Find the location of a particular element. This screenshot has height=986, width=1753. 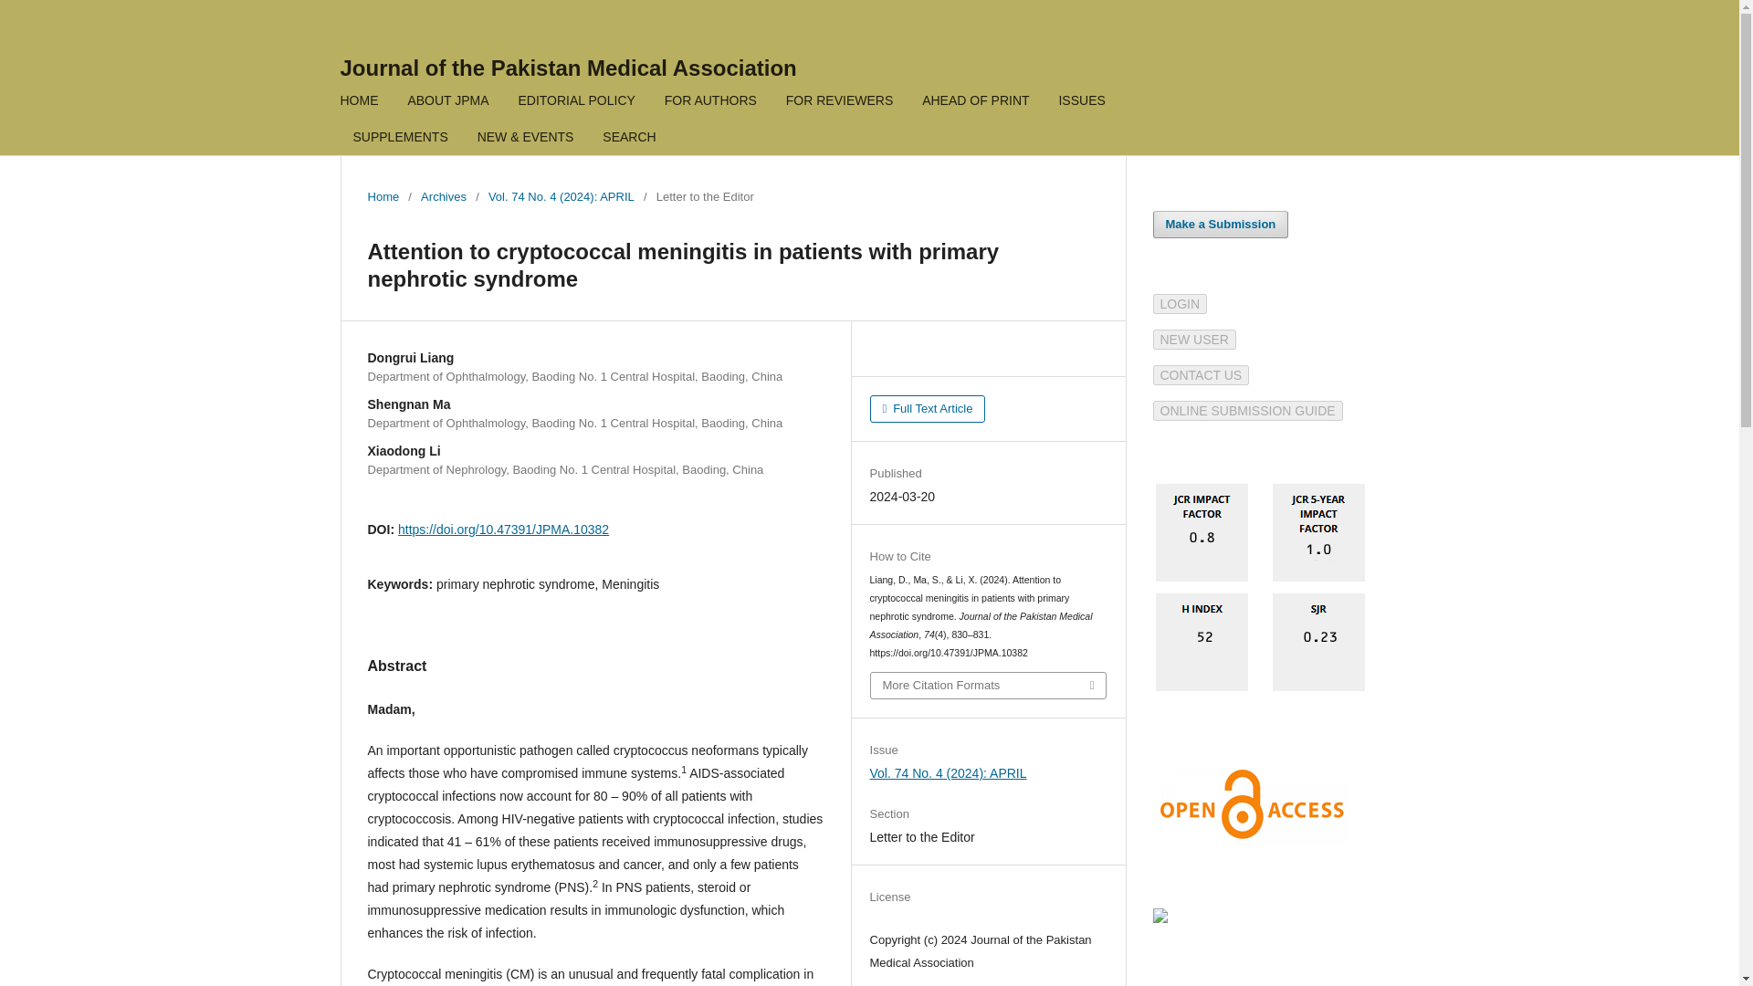

FOR AUTHORS is located at coordinates (710, 102).